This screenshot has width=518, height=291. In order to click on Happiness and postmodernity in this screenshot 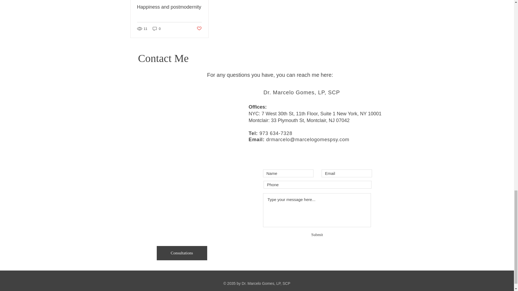, I will do `click(169, 7)`.